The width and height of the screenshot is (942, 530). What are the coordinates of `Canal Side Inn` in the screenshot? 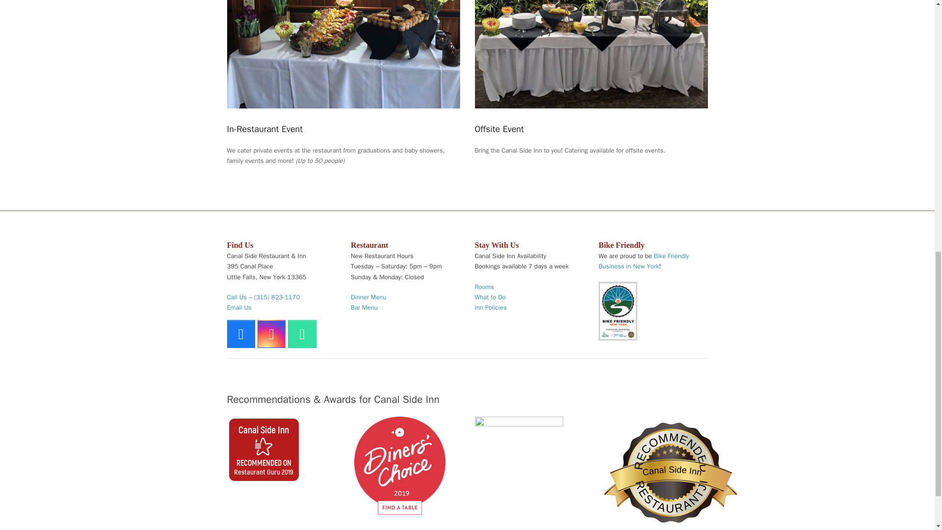 It's located at (263, 429).